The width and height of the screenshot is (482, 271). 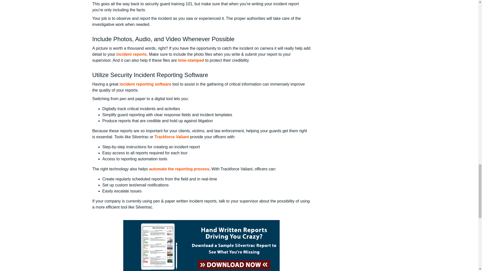 I want to click on Trackforce Valiant, so click(x=171, y=137).